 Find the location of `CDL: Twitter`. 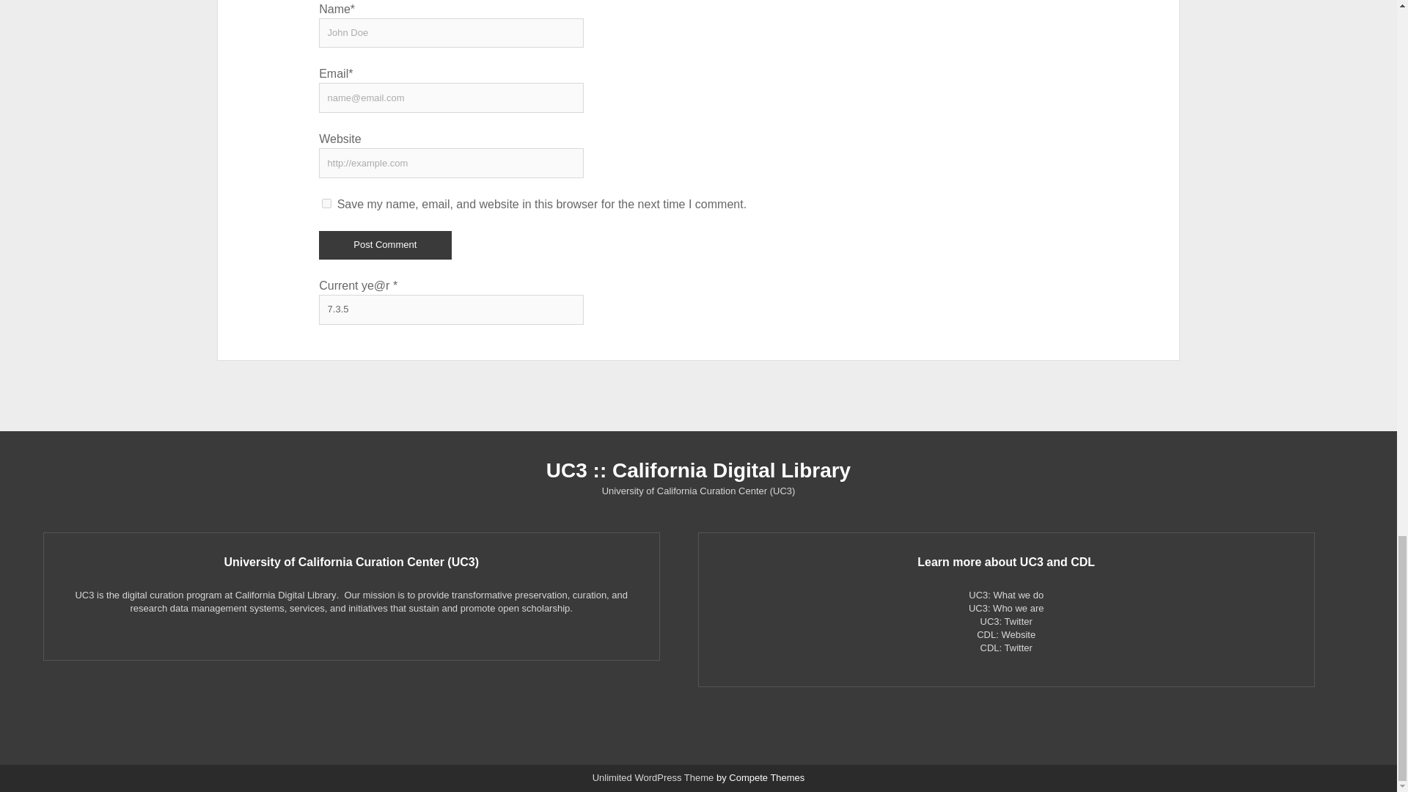

CDL: Twitter is located at coordinates (1006, 648).